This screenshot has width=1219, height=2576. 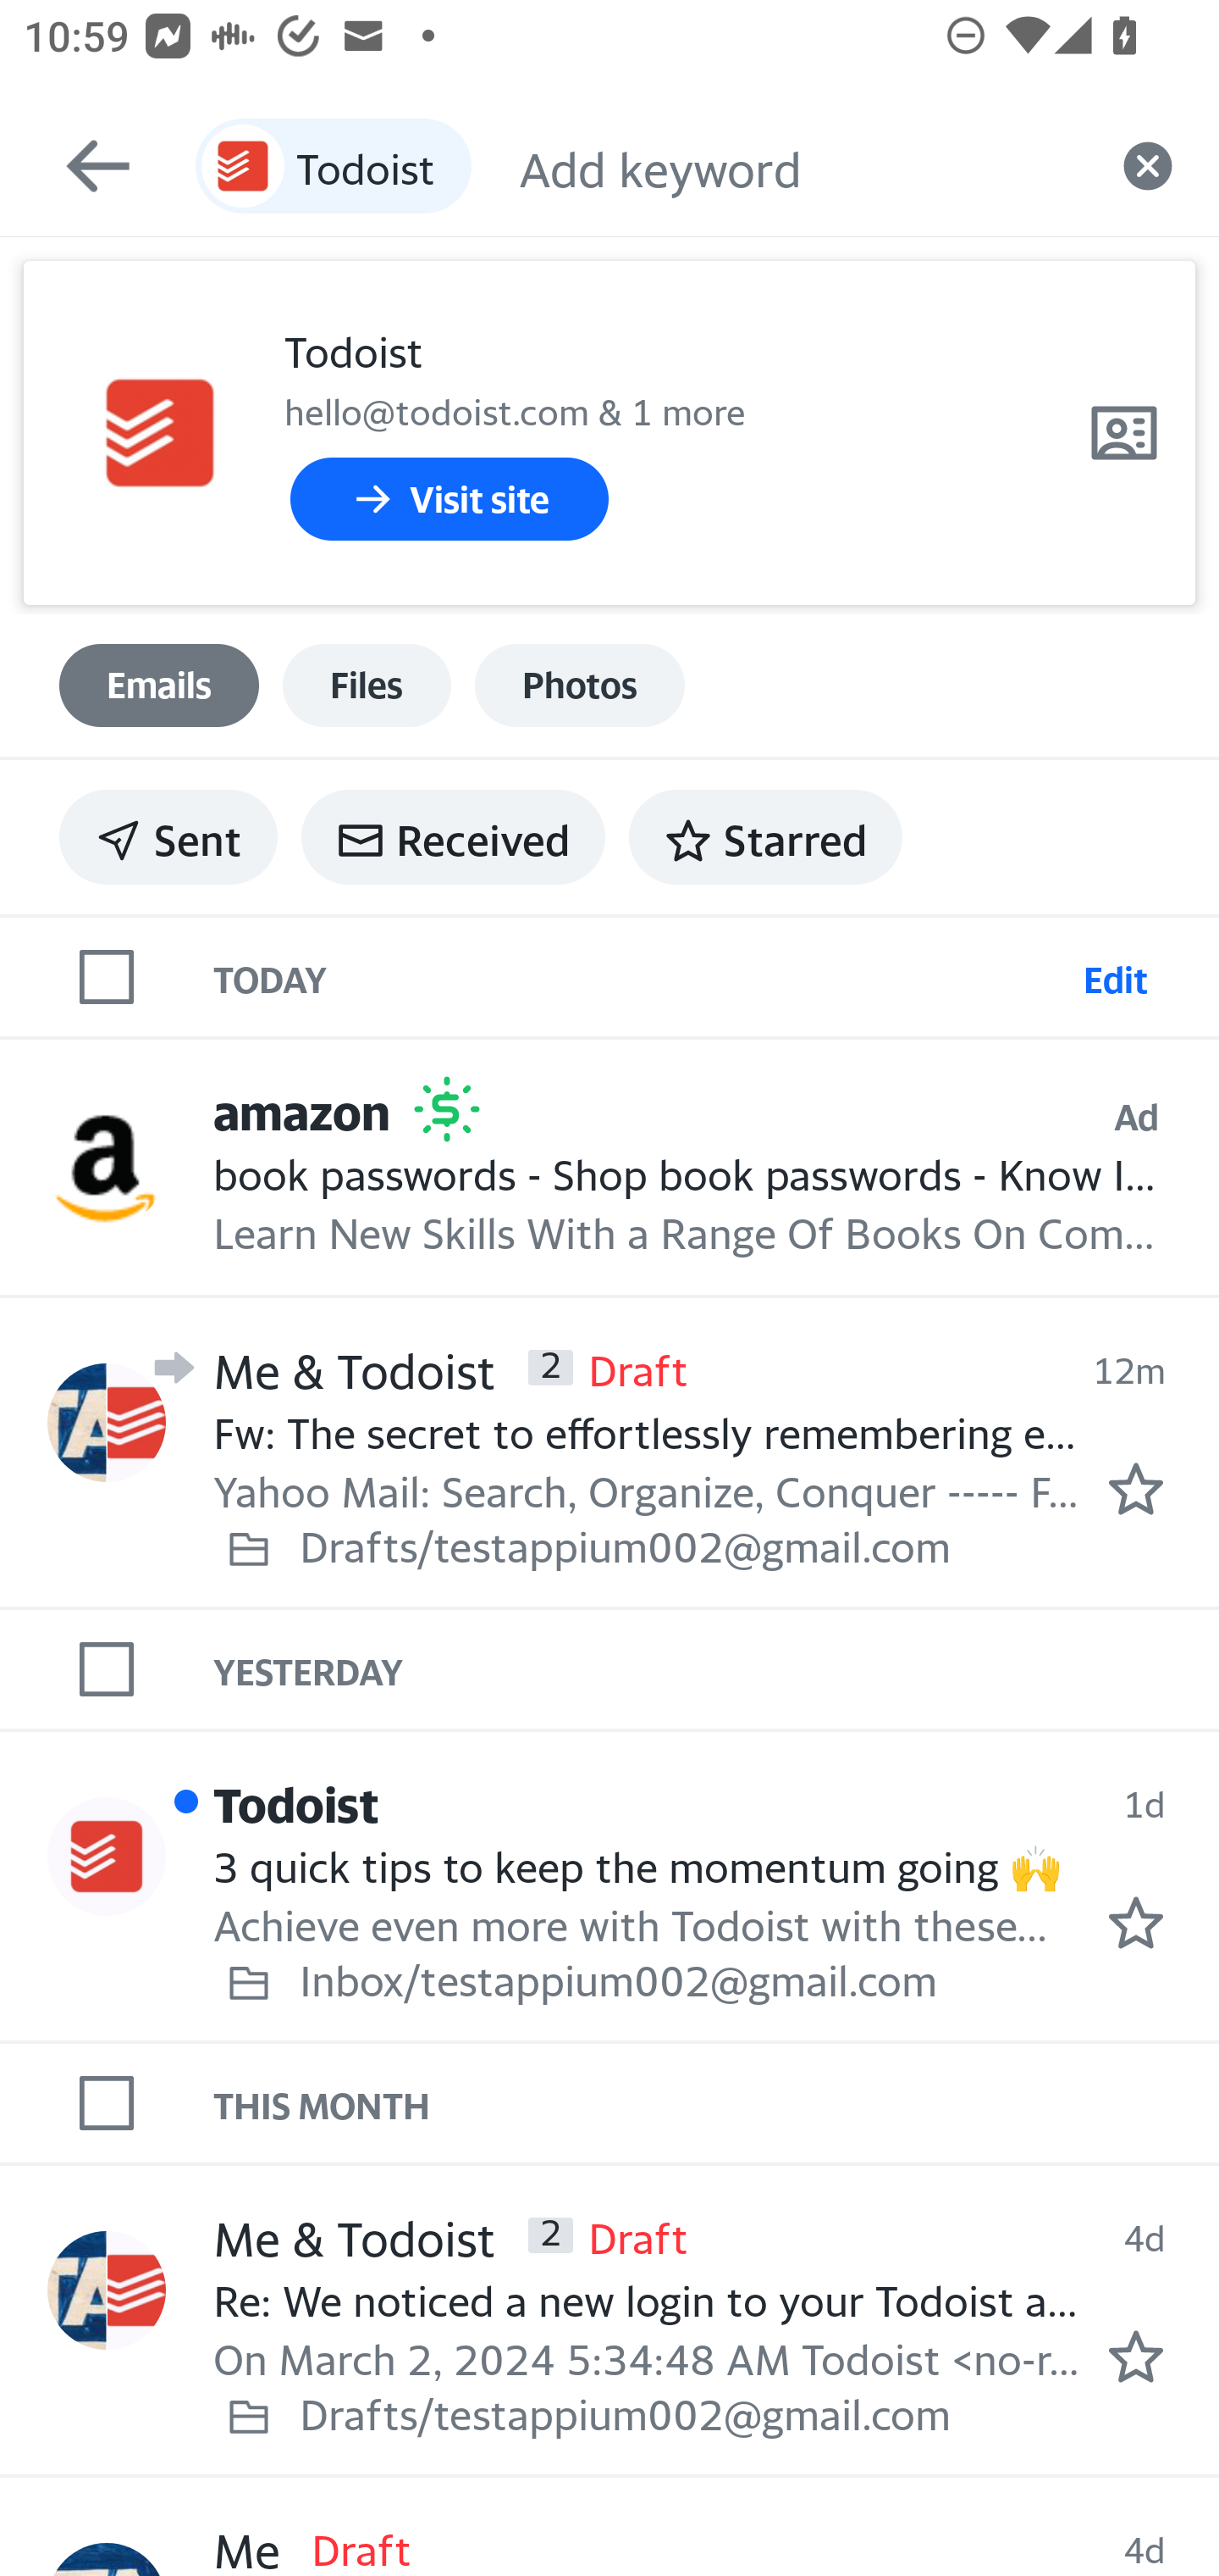 What do you see at coordinates (83, 166) in the screenshot?
I see `Back` at bounding box center [83, 166].